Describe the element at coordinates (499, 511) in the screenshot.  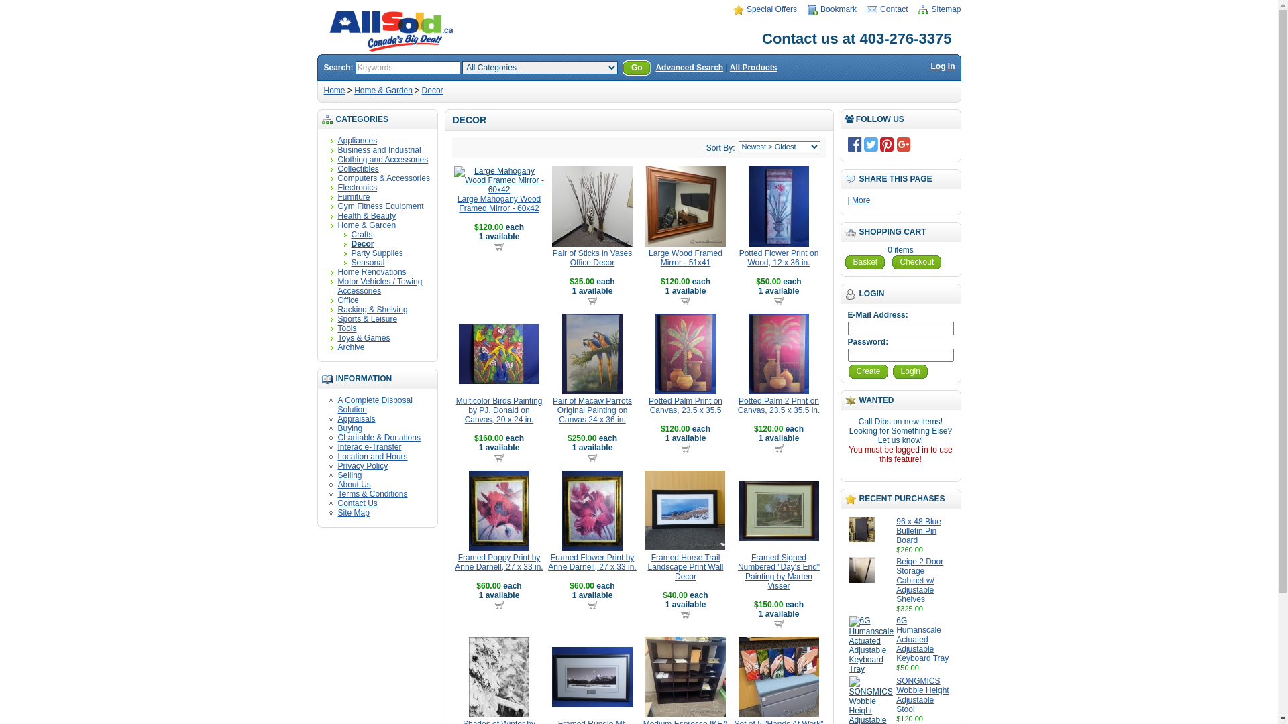
I see `Framed Poppy Print by Anne Darnell, 27 x 33 in.` at that location.